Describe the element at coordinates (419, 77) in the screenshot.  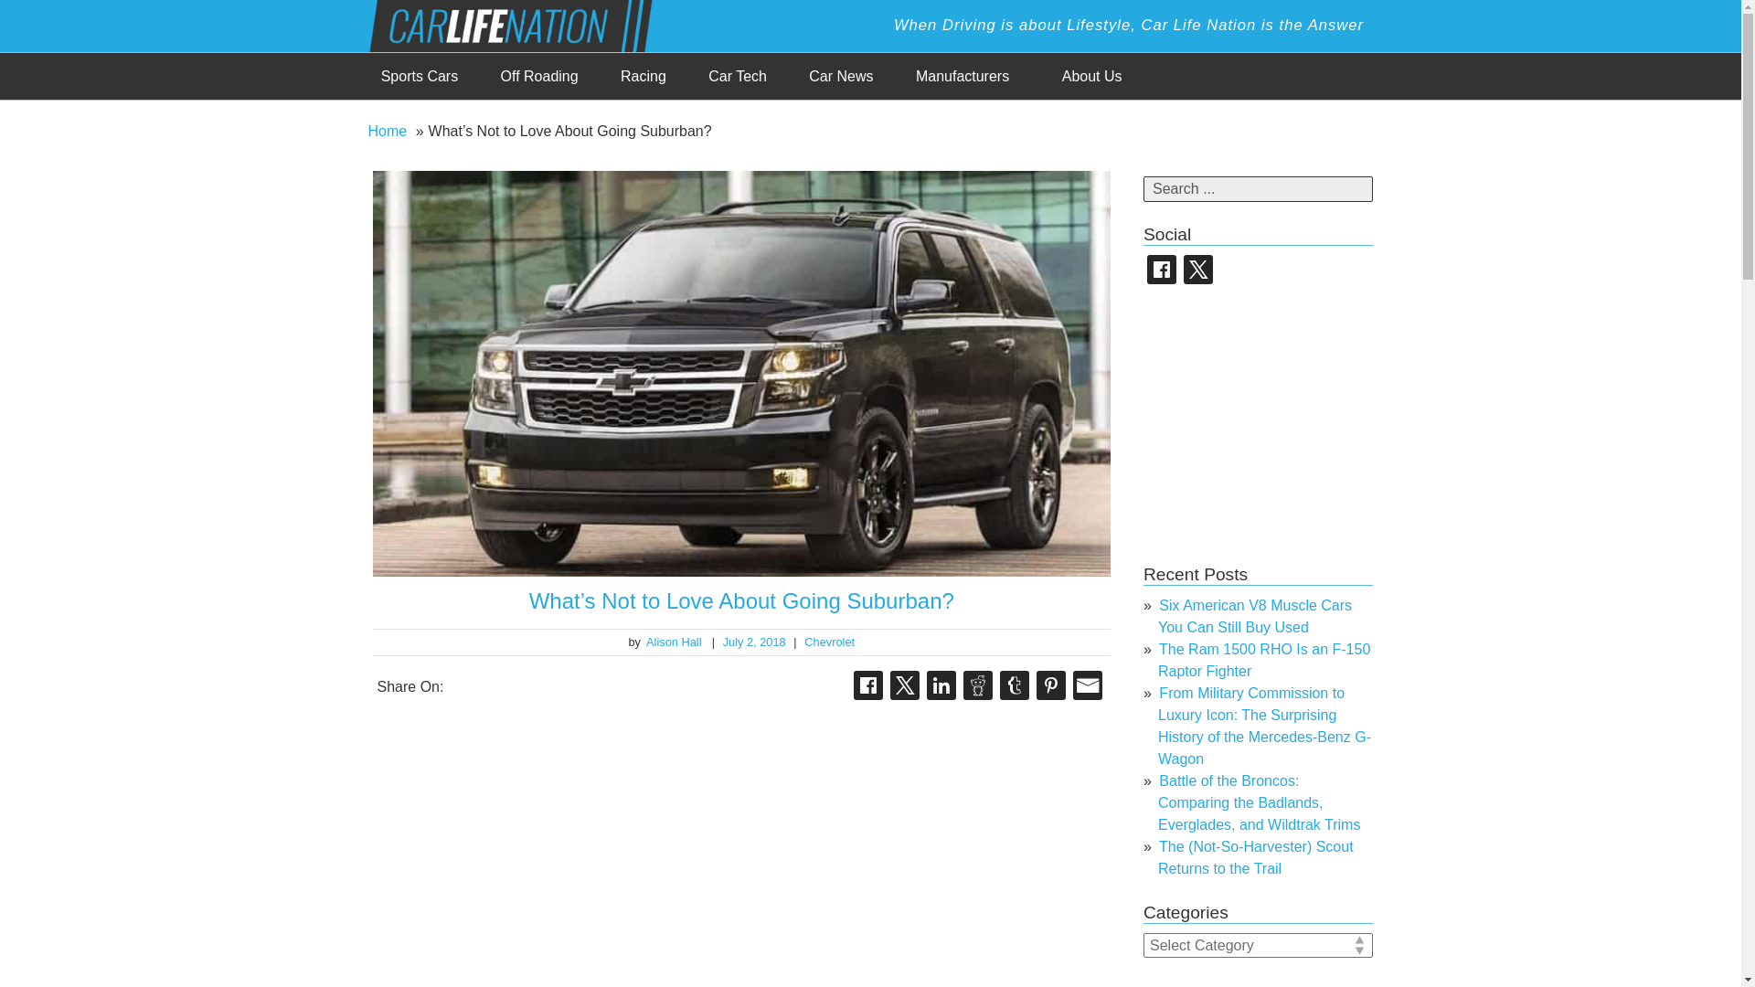
I see `Sports Cars` at that location.